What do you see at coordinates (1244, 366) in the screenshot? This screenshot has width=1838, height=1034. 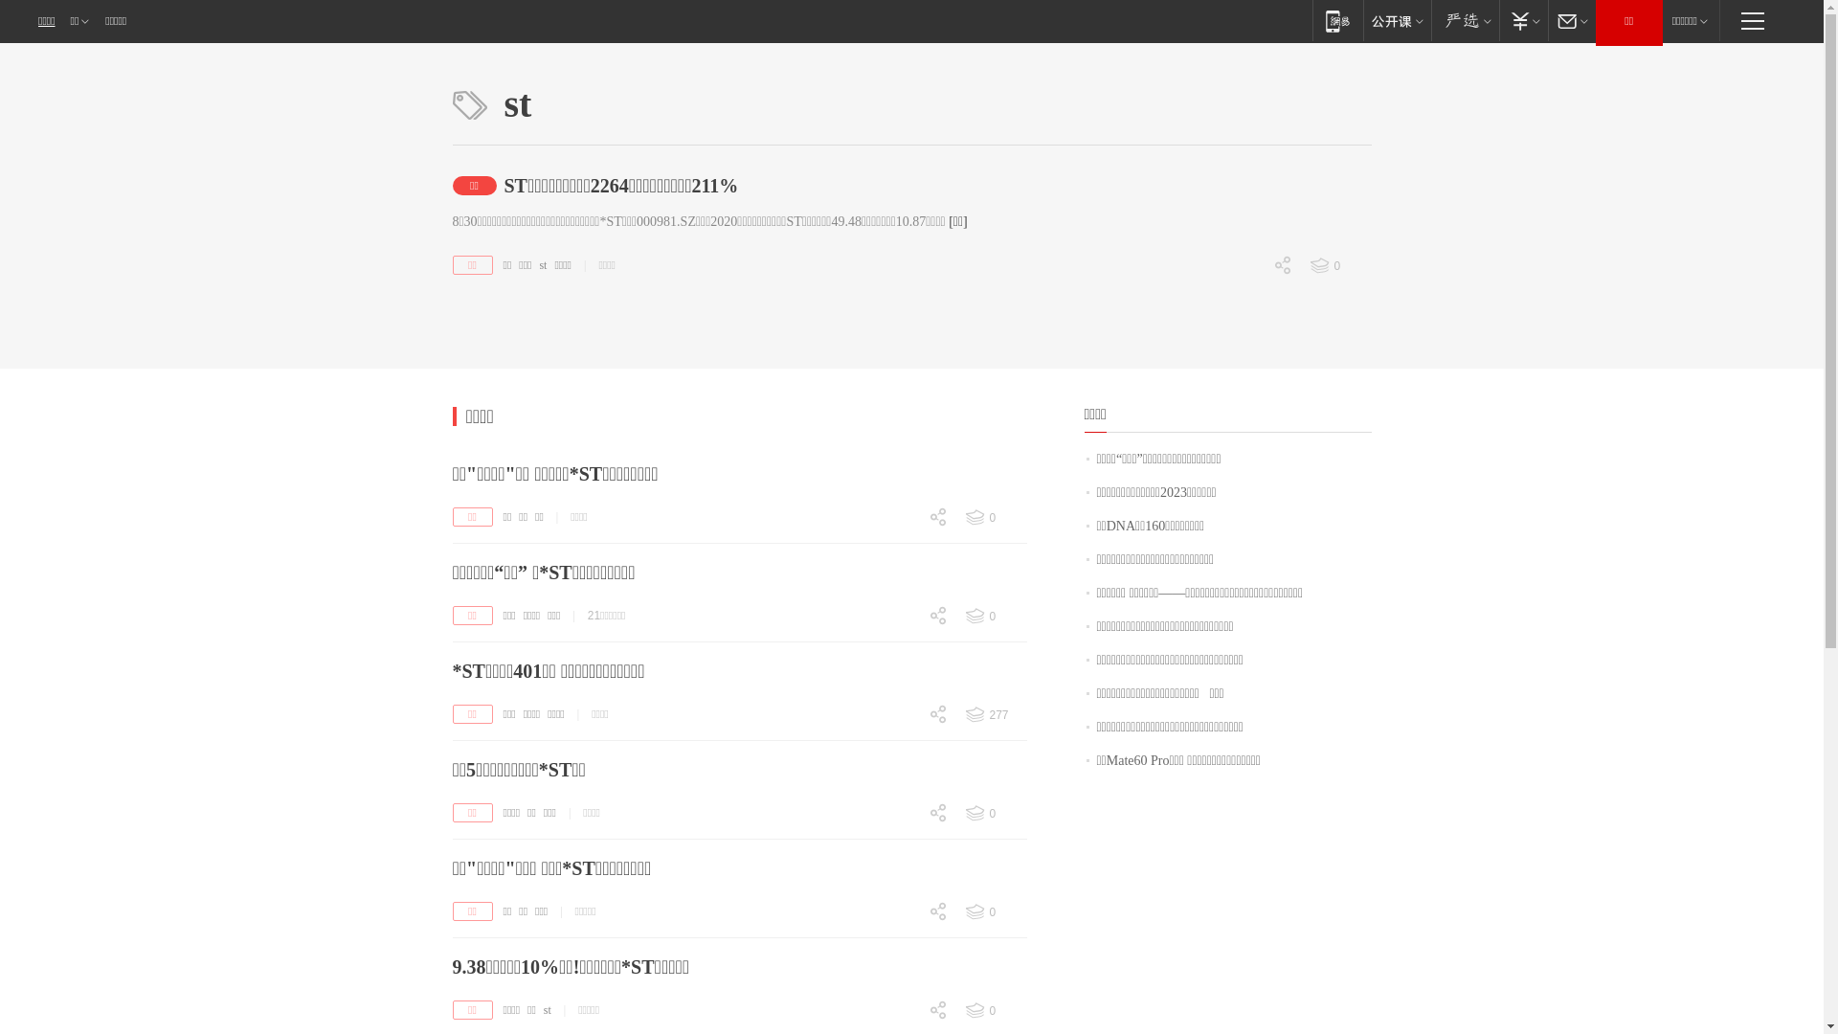 I see `0` at bounding box center [1244, 366].